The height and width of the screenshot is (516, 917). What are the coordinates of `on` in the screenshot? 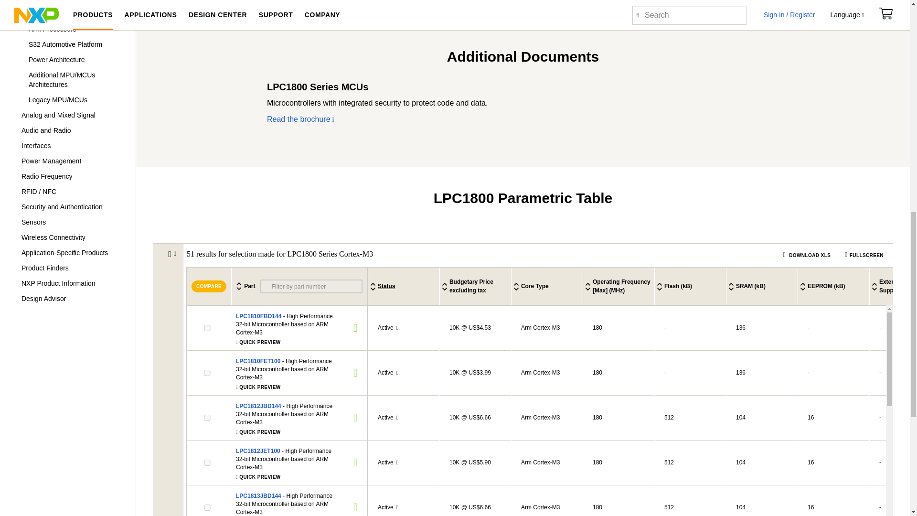 It's located at (207, 462).